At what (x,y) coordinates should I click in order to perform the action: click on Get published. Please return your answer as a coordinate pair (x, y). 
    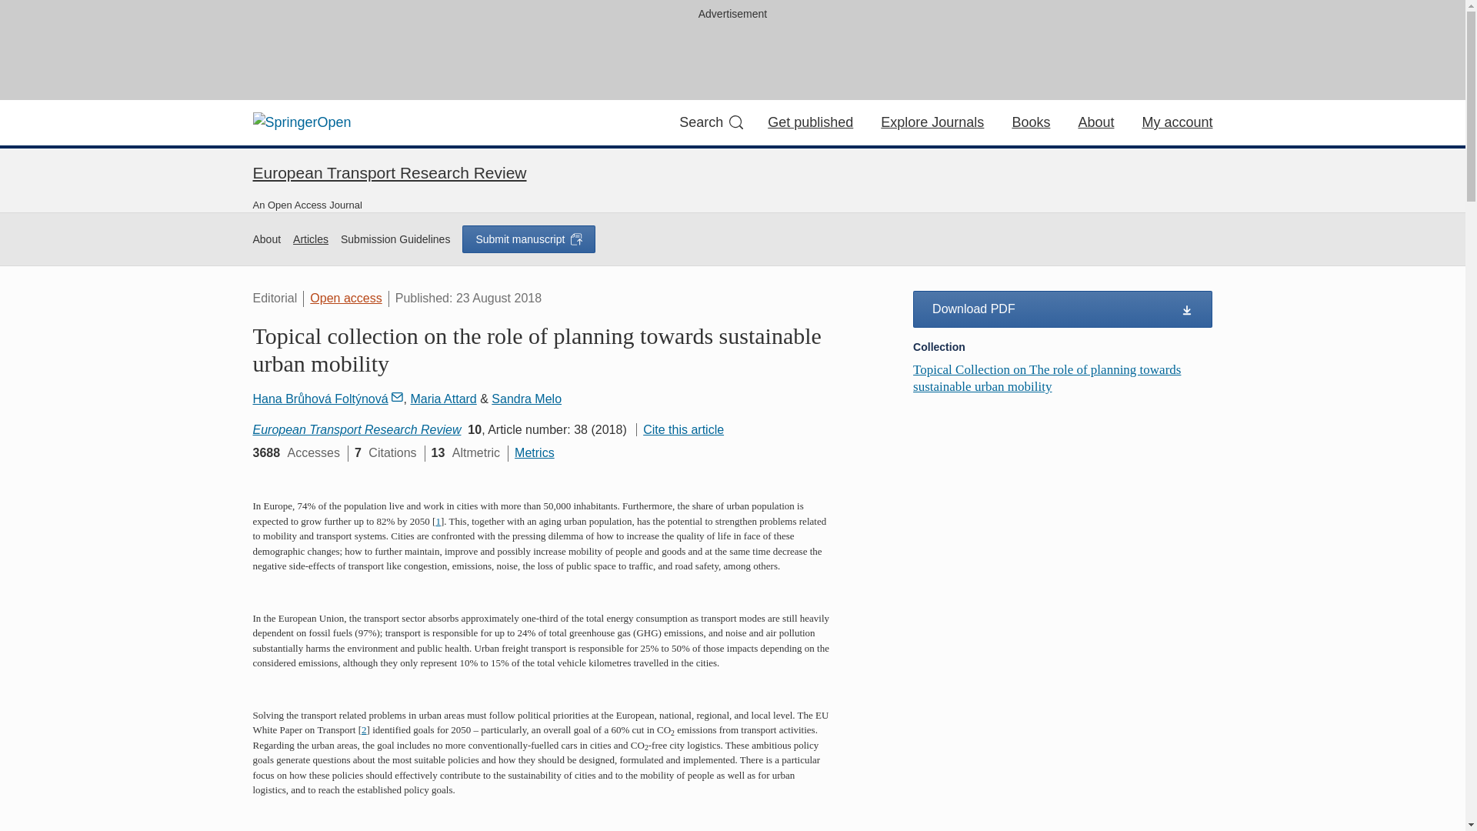
    Looking at the image, I should click on (811, 122).